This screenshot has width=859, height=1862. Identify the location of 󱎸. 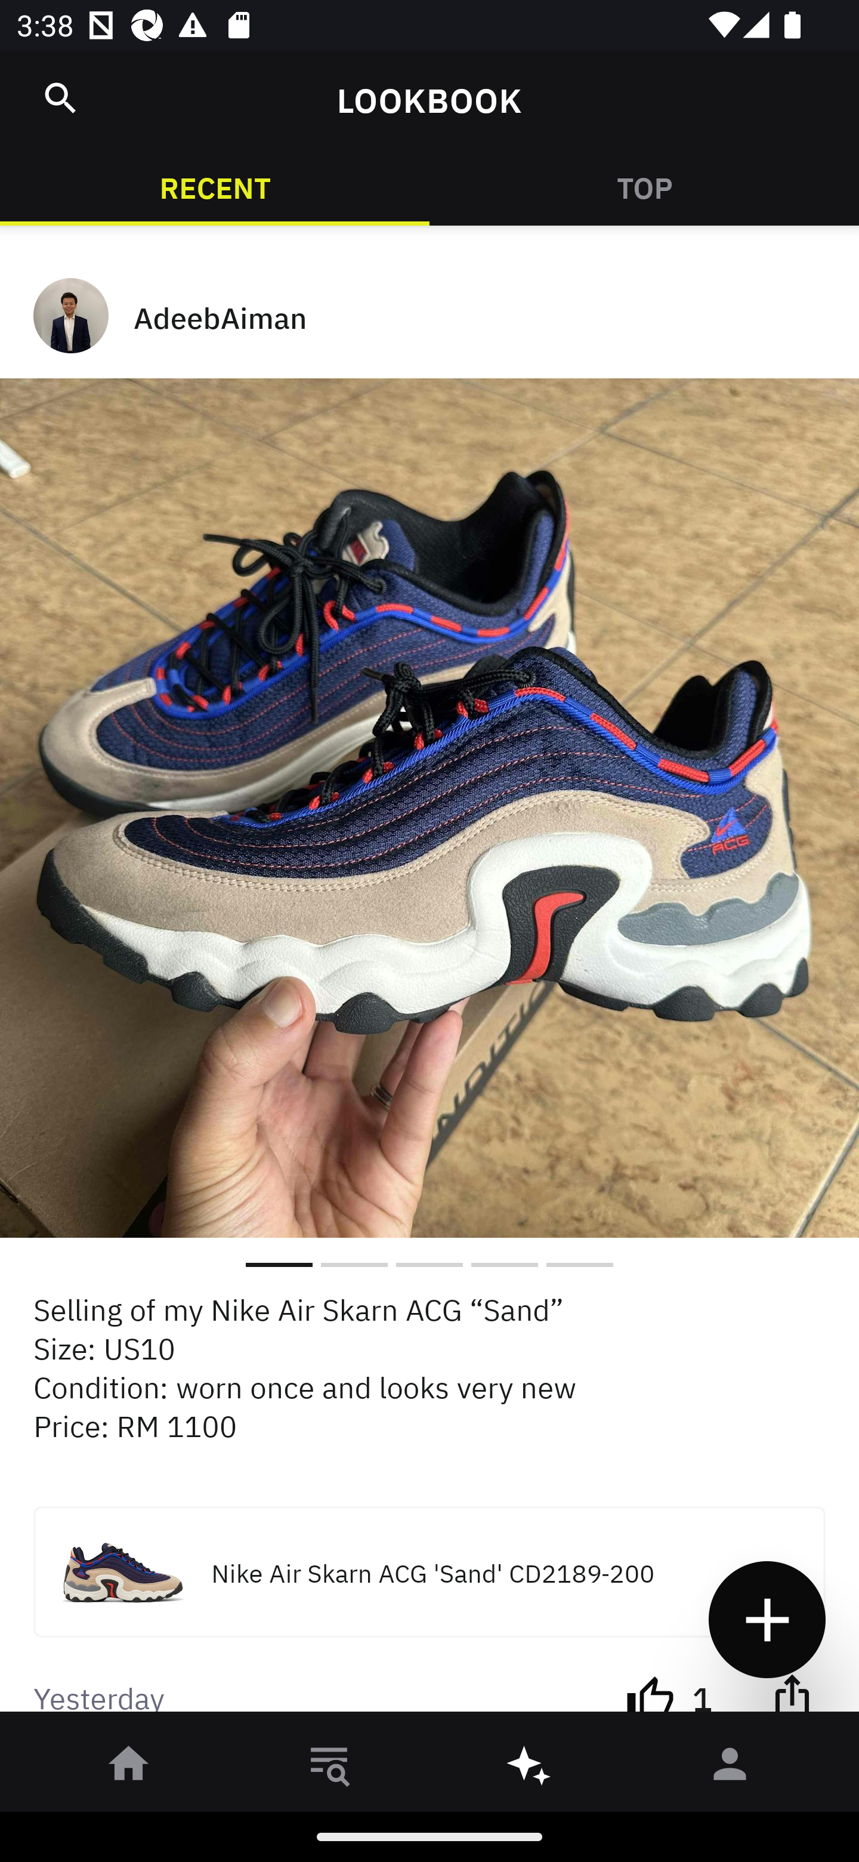
(329, 1768).